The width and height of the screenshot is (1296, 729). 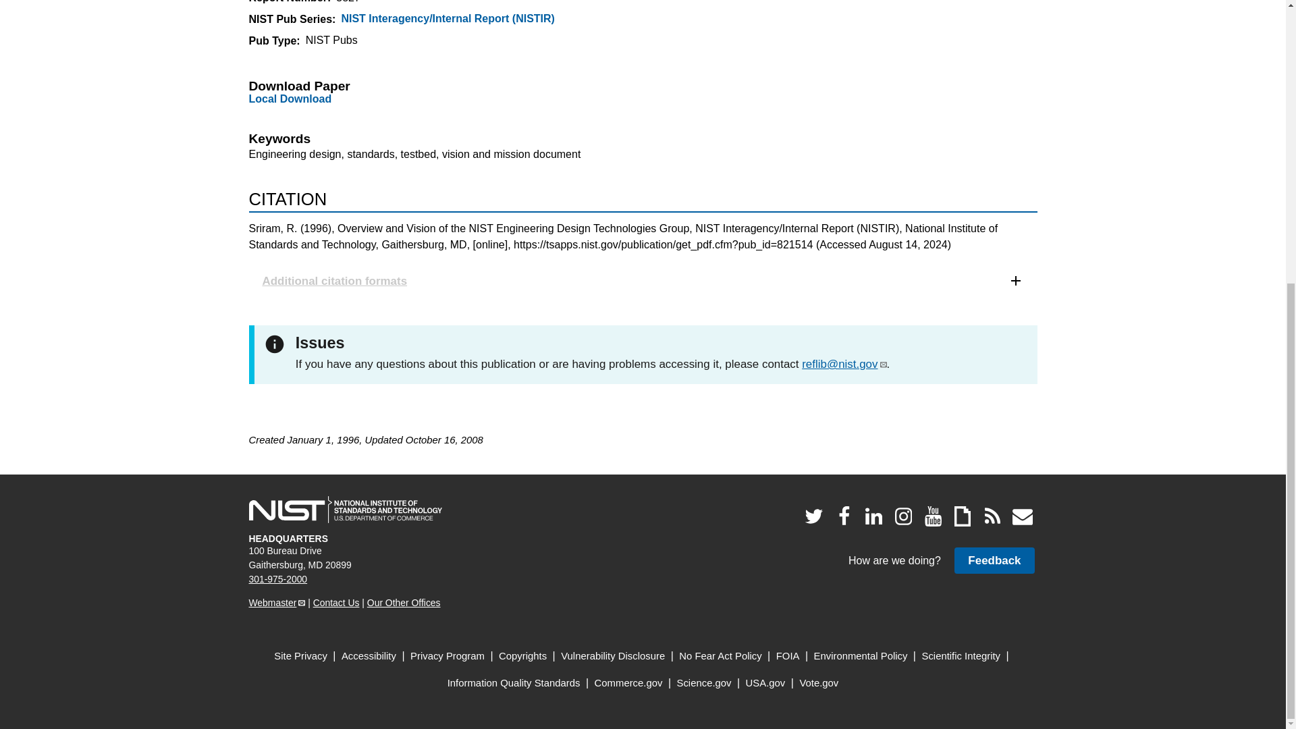 What do you see at coordinates (643, 281) in the screenshot?
I see `Additional citation formats` at bounding box center [643, 281].